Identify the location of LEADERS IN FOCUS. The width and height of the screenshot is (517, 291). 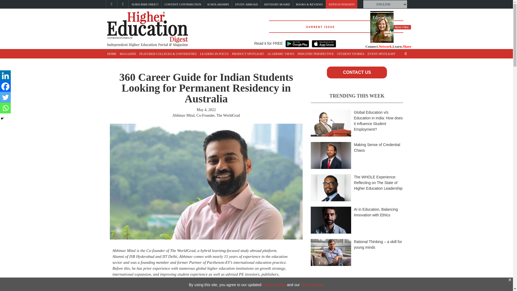
(214, 54).